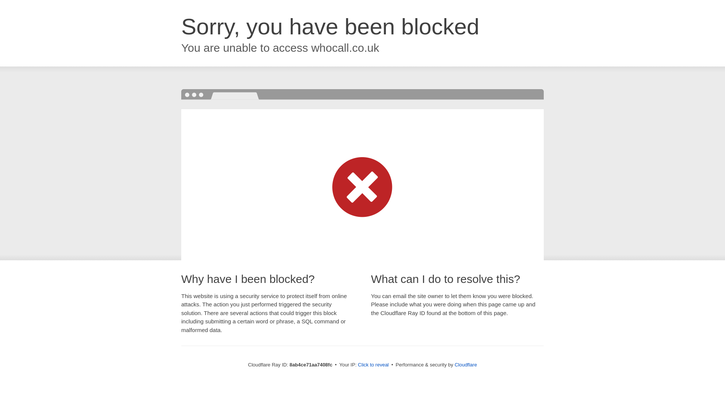 The image size is (725, 408). I want to click on Click to reveal, so click(373, 365).